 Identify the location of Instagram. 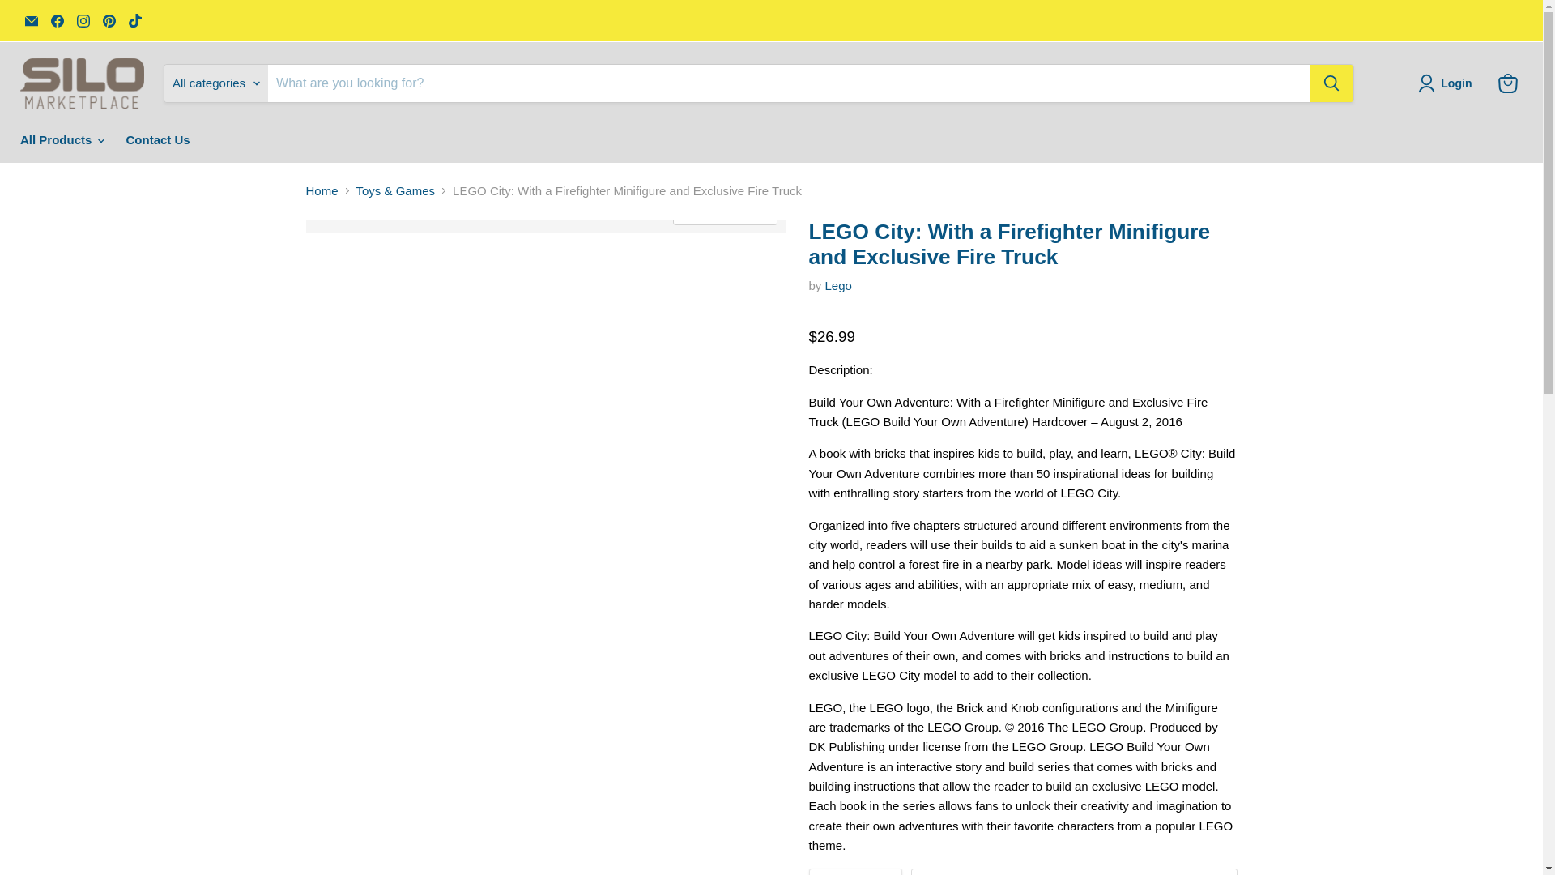
(83, 20).